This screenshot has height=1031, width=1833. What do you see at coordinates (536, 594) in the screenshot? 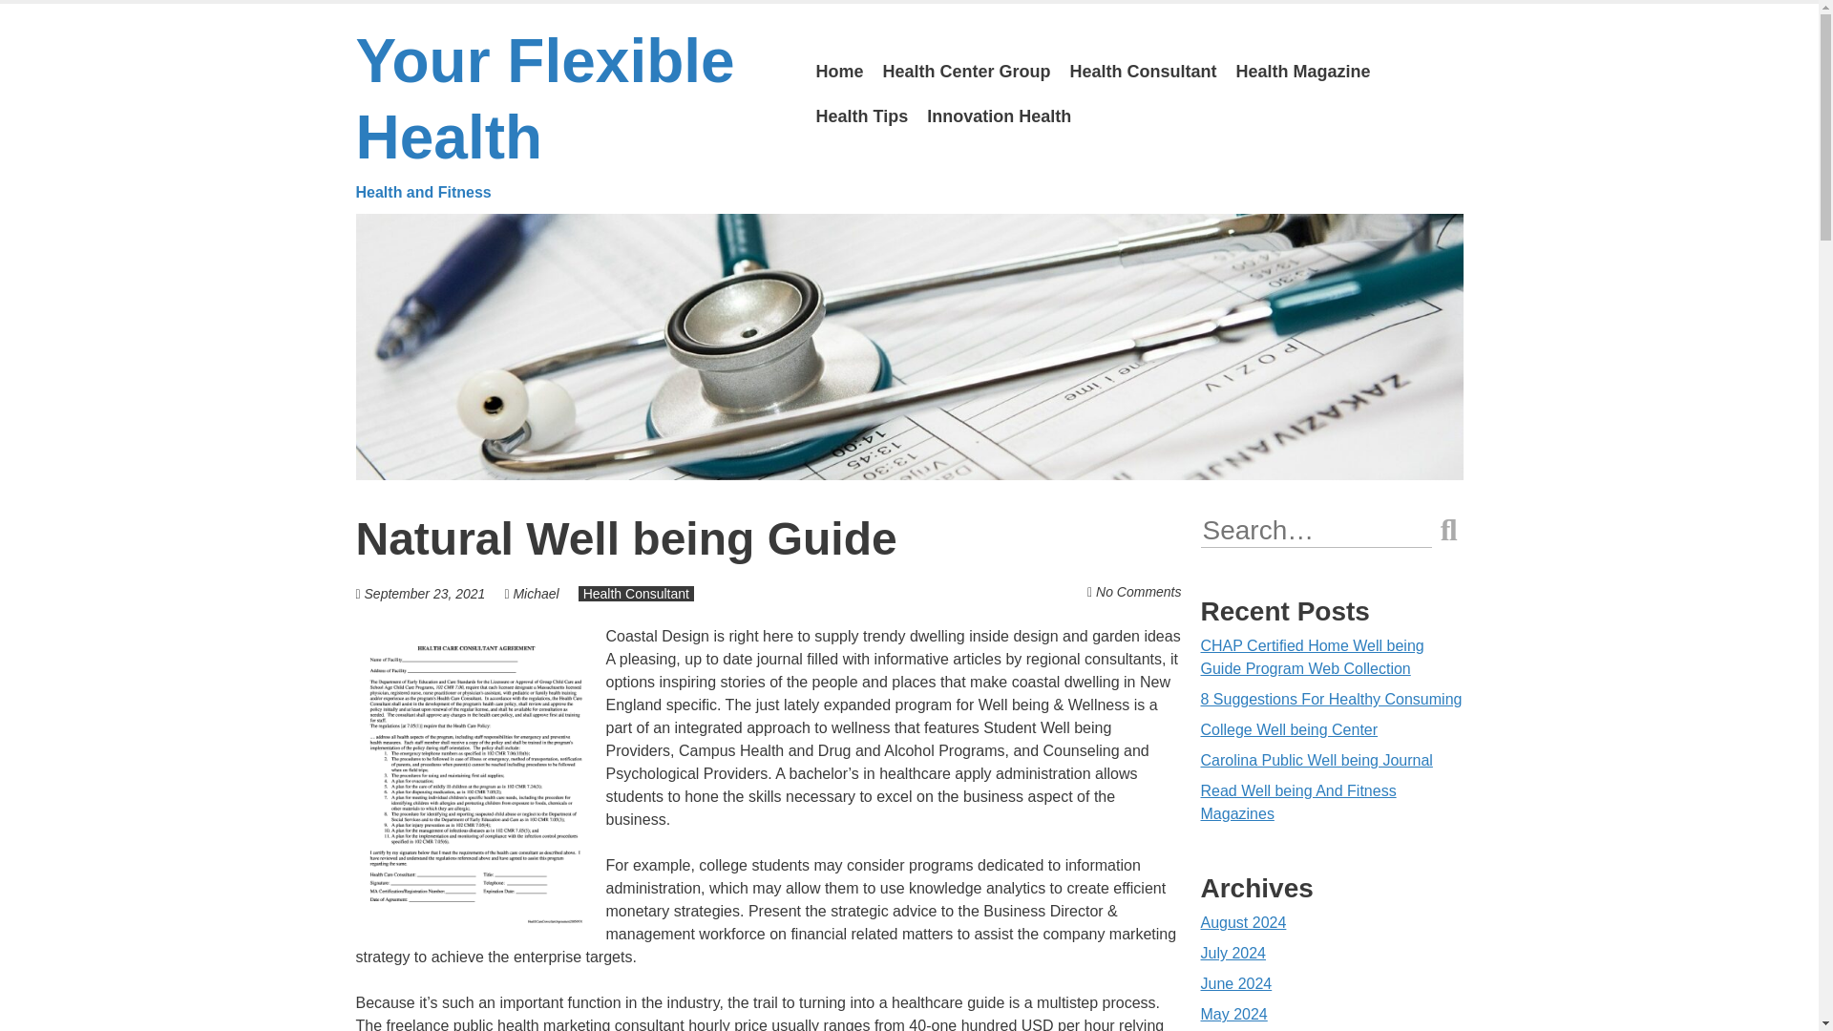
I see `View all posts by Michael` at bounding box center [536, 594].